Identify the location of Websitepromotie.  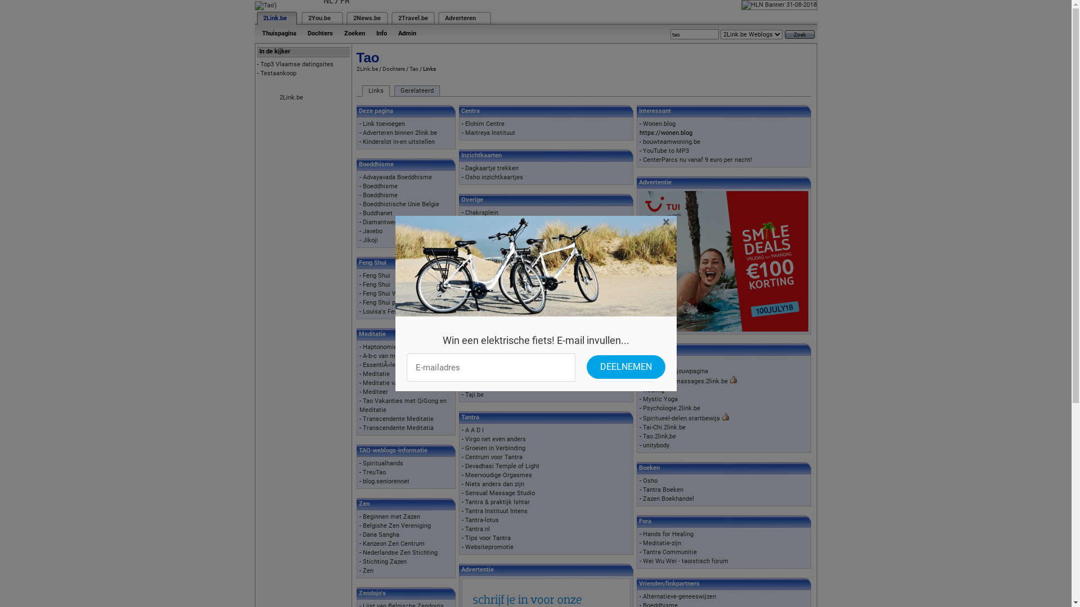
(489, 547).